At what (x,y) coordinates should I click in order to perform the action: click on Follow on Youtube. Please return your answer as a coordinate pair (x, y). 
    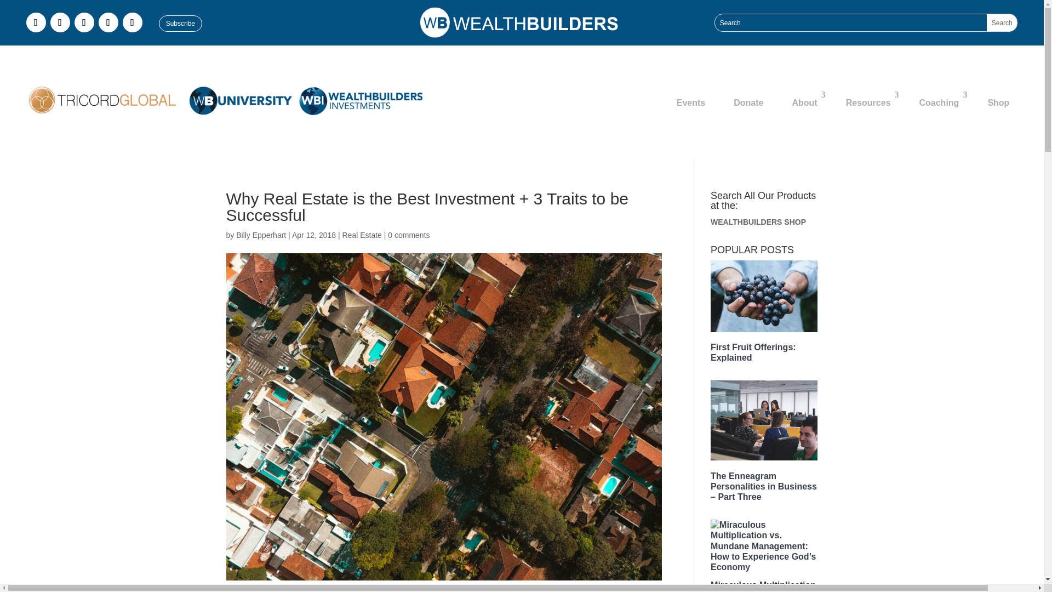
    Looking at the image, I should click on (133, 22).